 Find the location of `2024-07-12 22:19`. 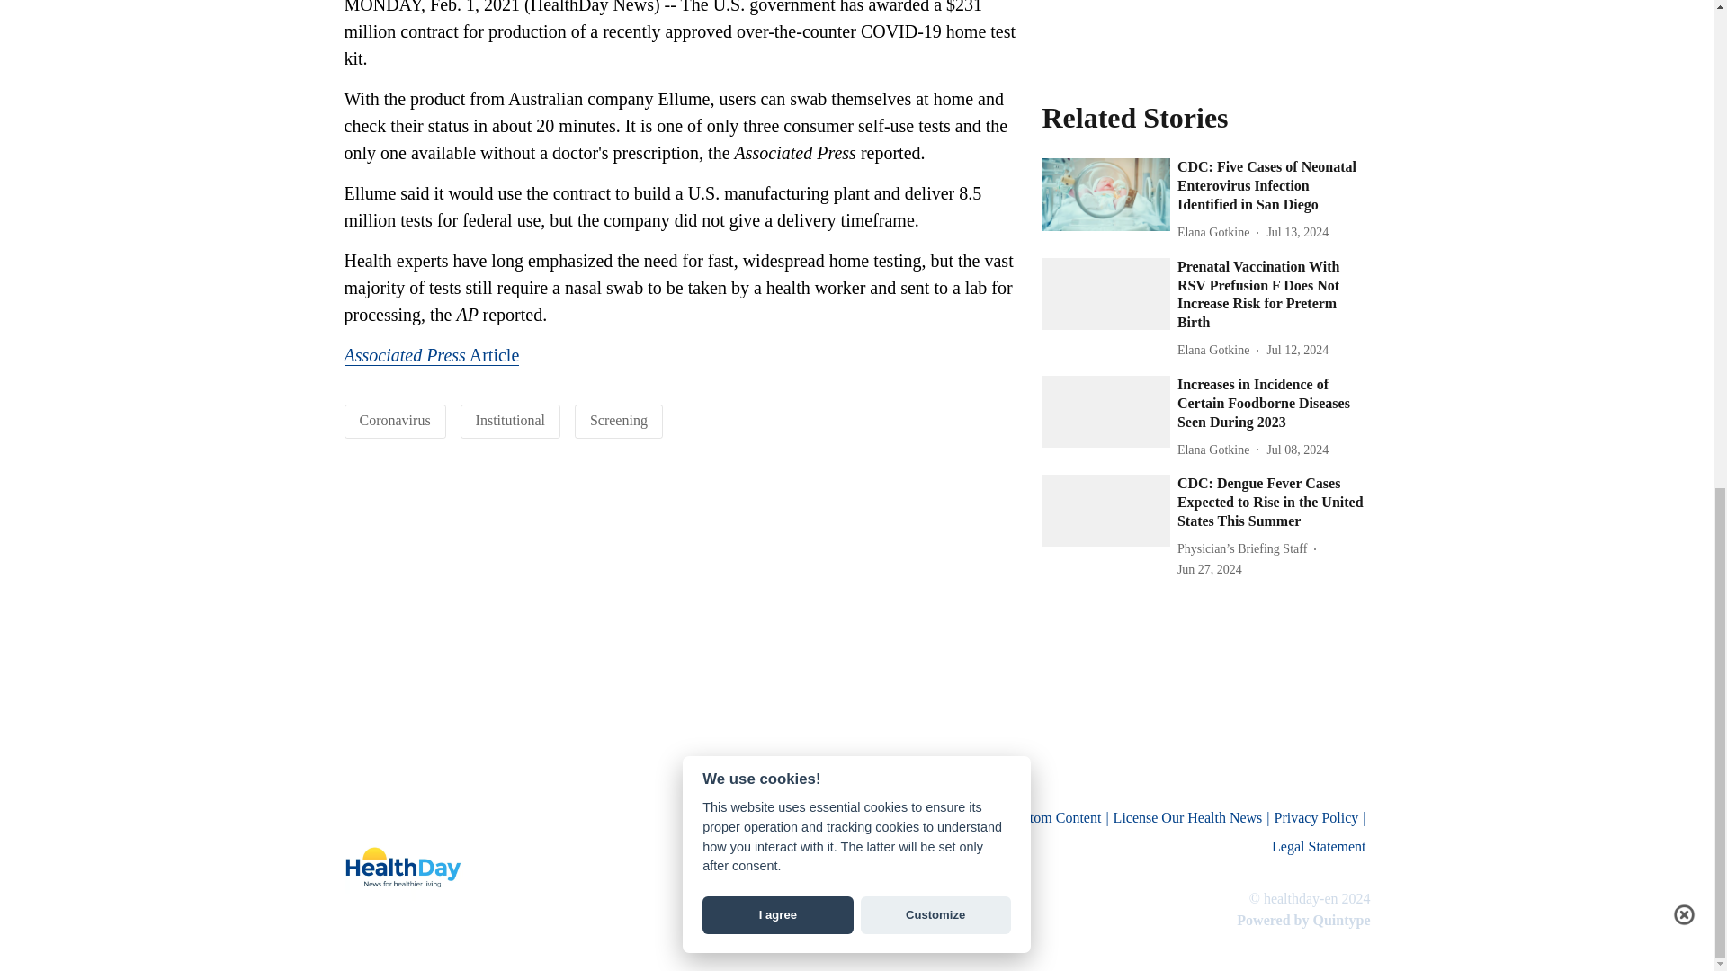

2024-07-12 22:19 is located at coordinates (1297, 232).